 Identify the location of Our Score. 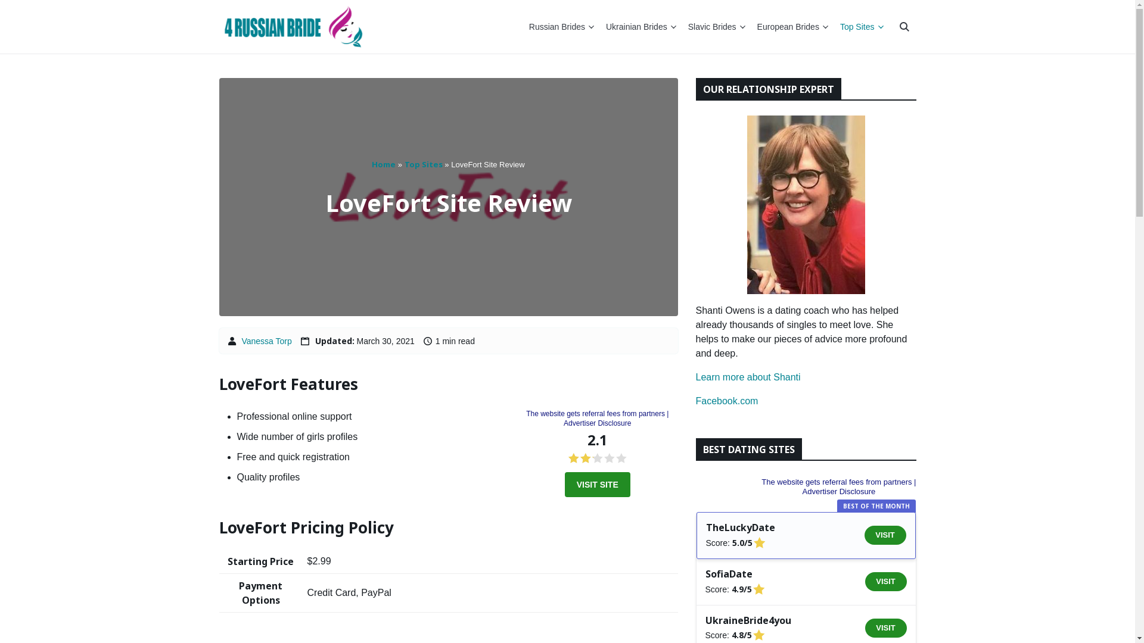
(598, 458).